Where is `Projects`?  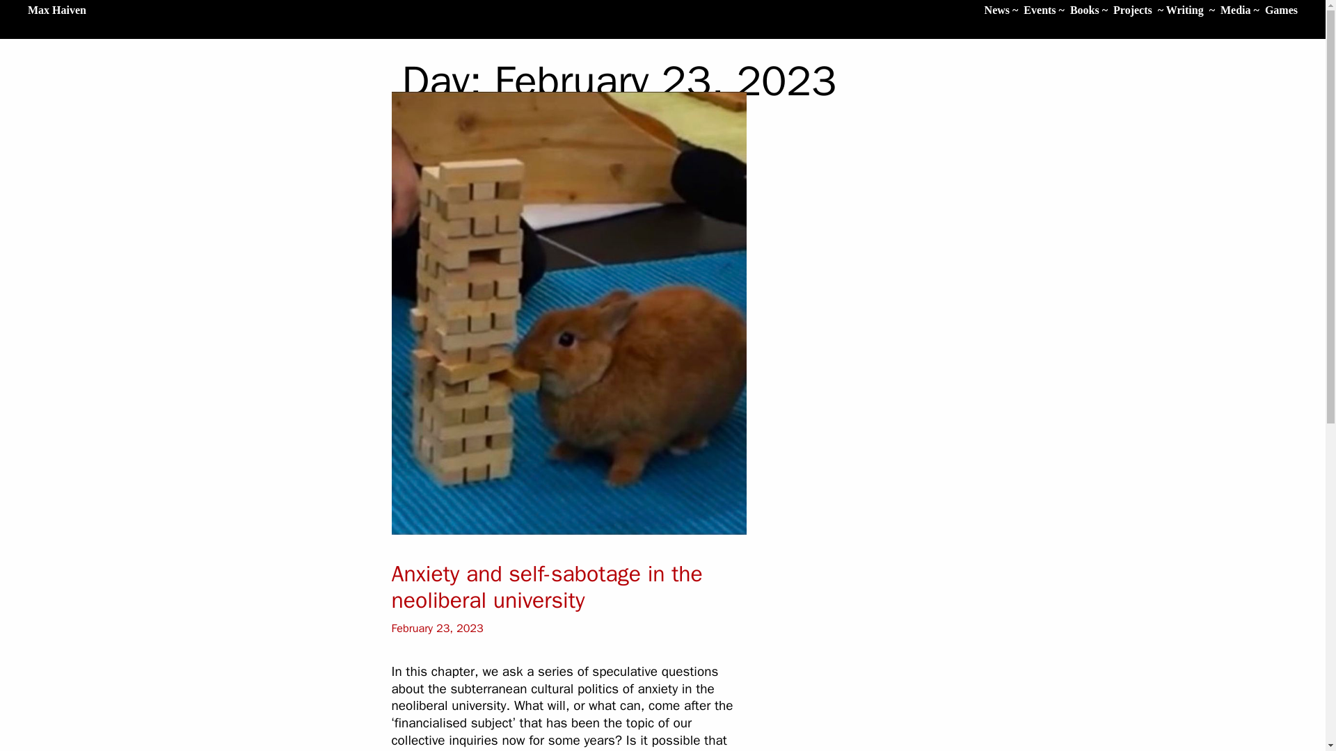
Projects is located at coordinates (1132, 10).